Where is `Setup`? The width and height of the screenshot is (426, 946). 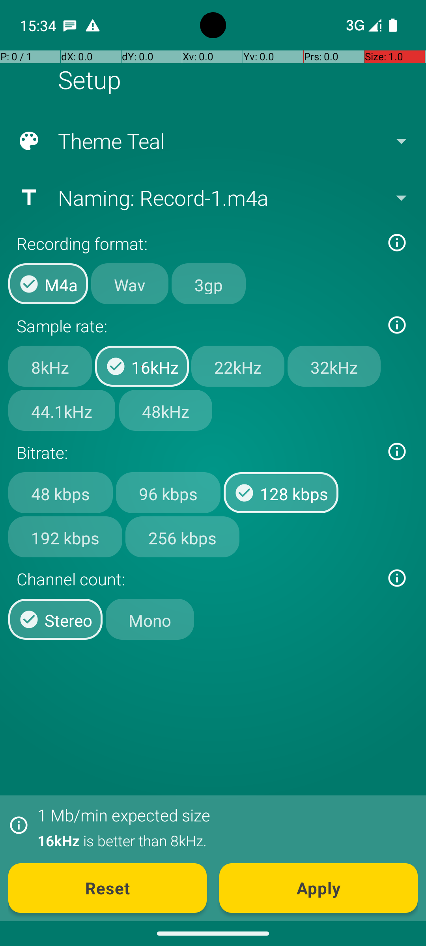
Setup is located at coordinates (90, 80).